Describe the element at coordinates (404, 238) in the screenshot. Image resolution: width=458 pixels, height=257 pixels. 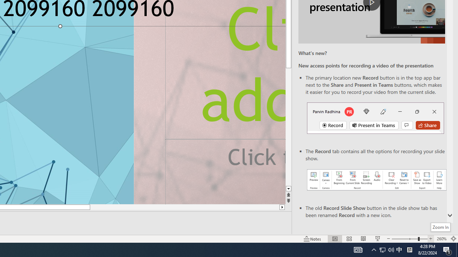
I see `Zoom Out` at that location.